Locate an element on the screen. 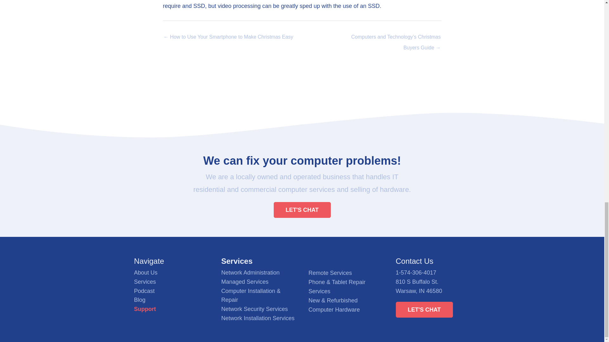 The width and height of the screenshot is (609, 342). LET'S CHAT is located at coordinates (424, 310).